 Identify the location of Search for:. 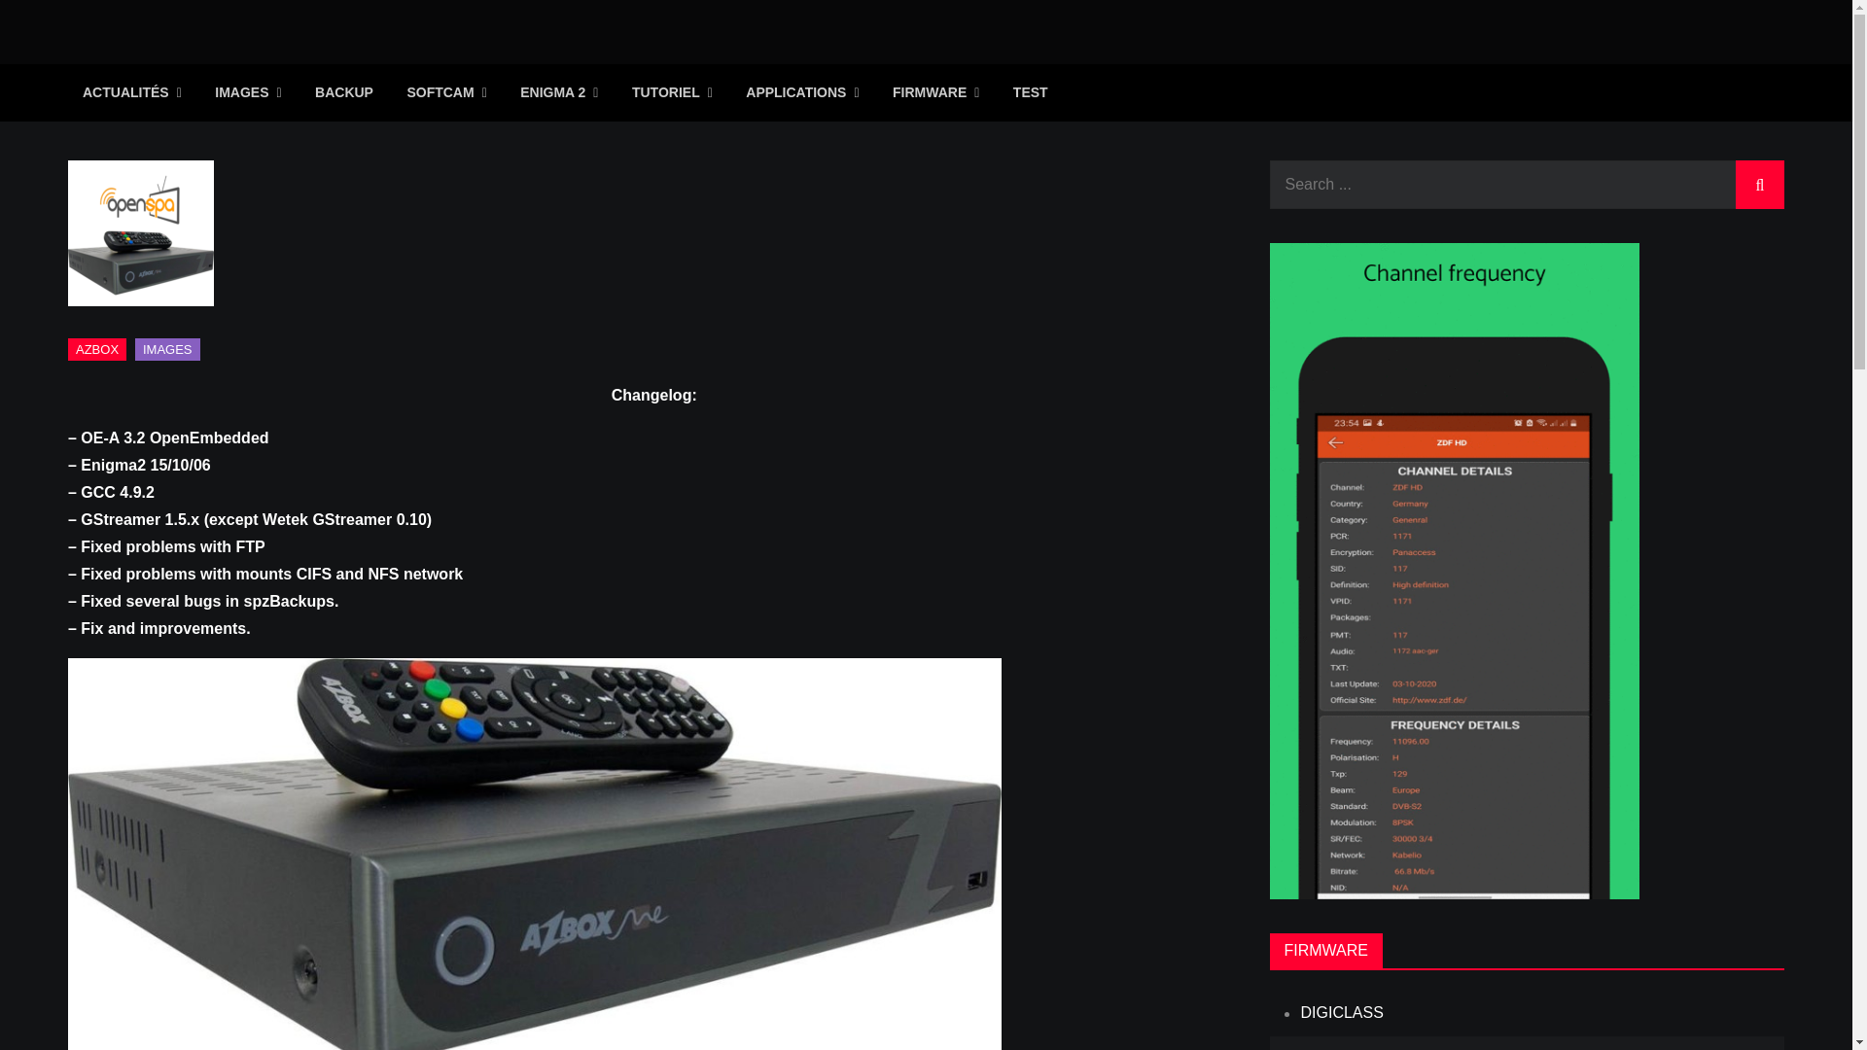
(1527, 185).